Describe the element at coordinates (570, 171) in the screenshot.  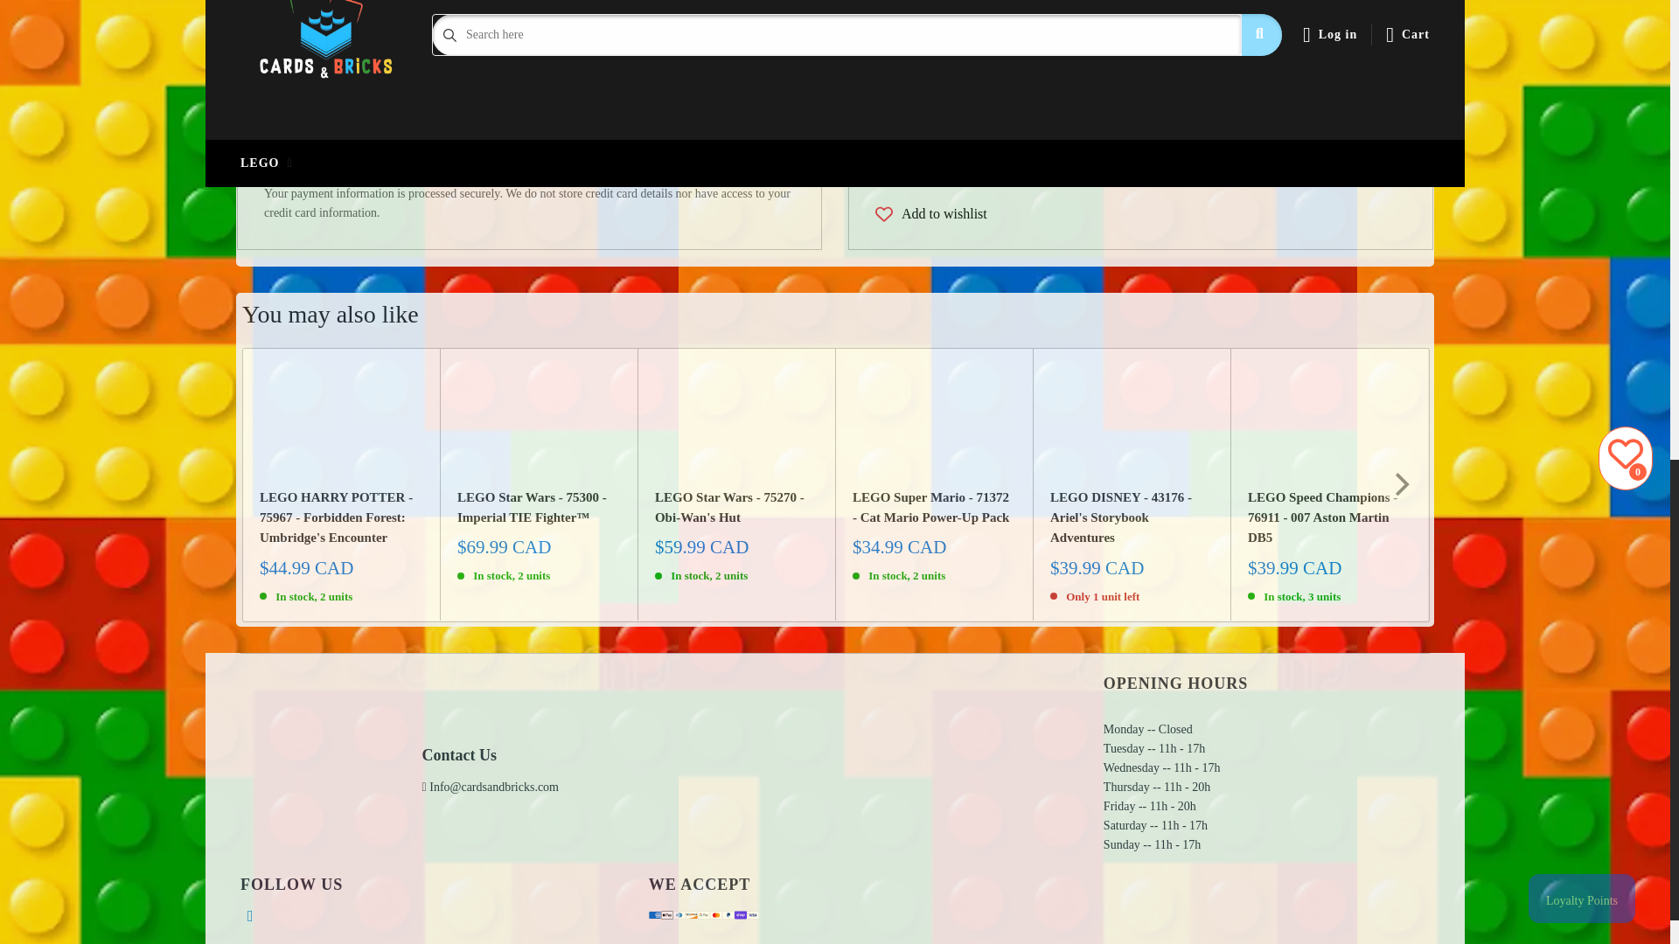
I see `Visa` at that location.